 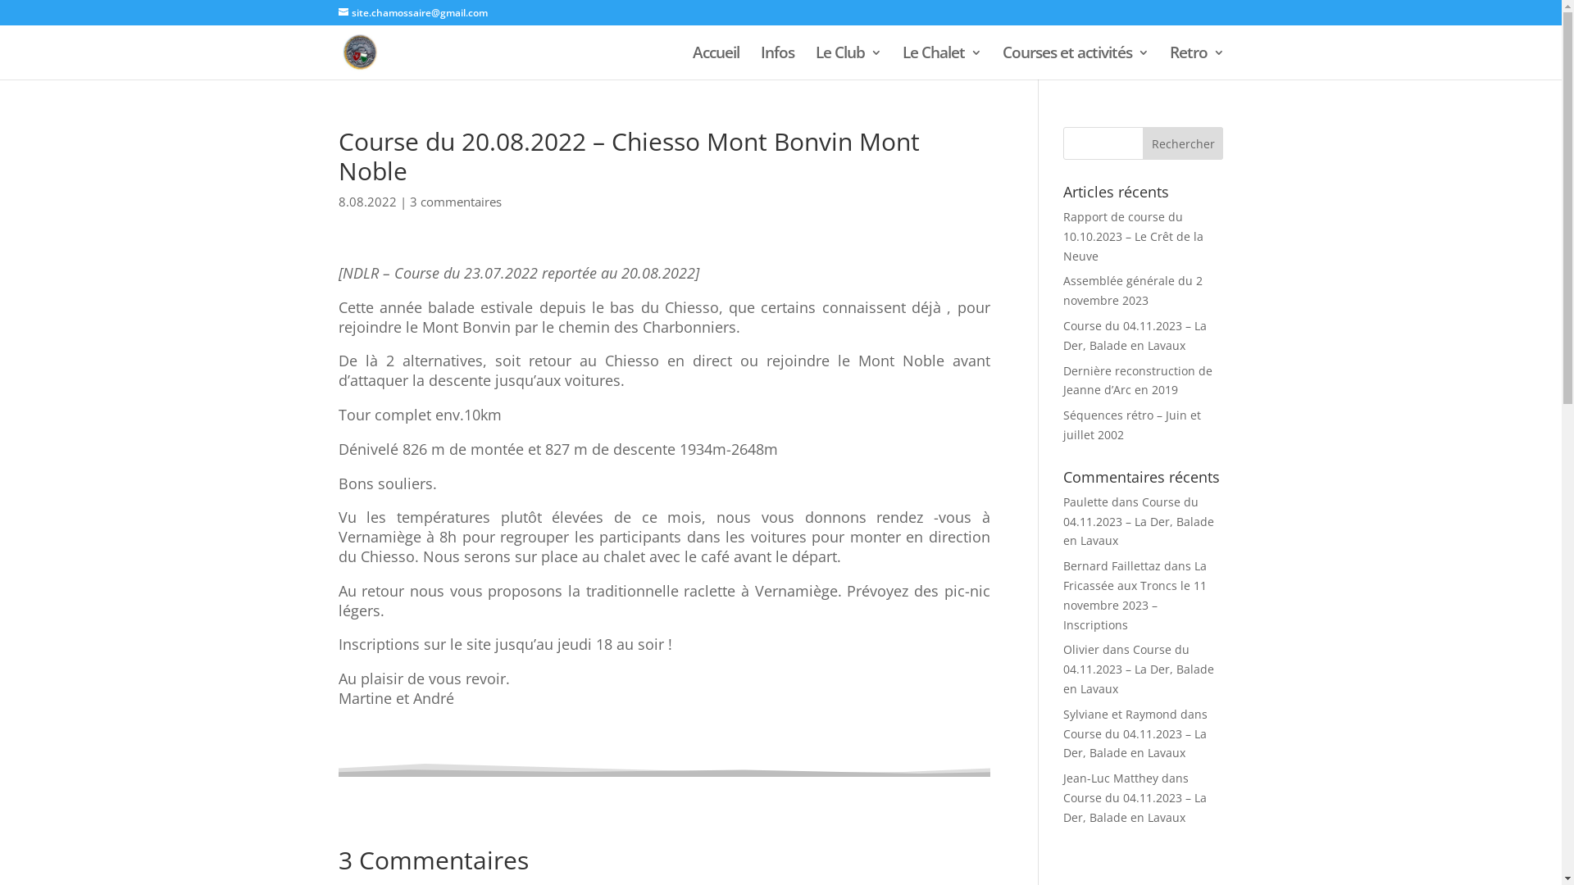 What do you see at coordinates (1184, 143) in the screenshot?
I see `Rechercher` at bounding box center [1184, 143].